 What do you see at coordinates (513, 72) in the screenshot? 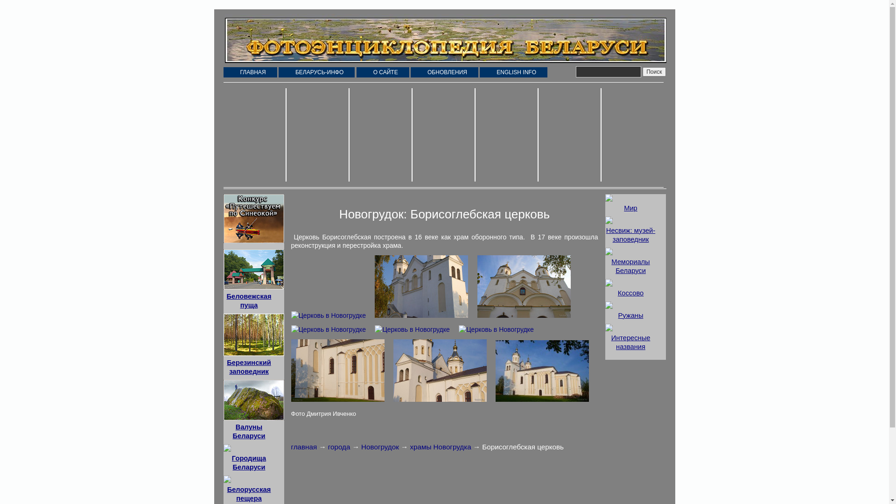
I see `ENGLISH INFO` at bounding box center [513, 72].